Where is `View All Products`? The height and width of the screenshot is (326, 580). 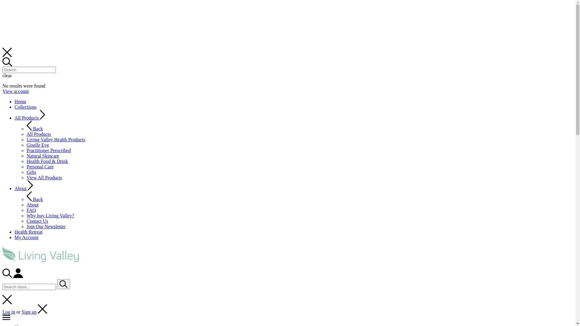 View All Products is located at coordinates (44, 177).